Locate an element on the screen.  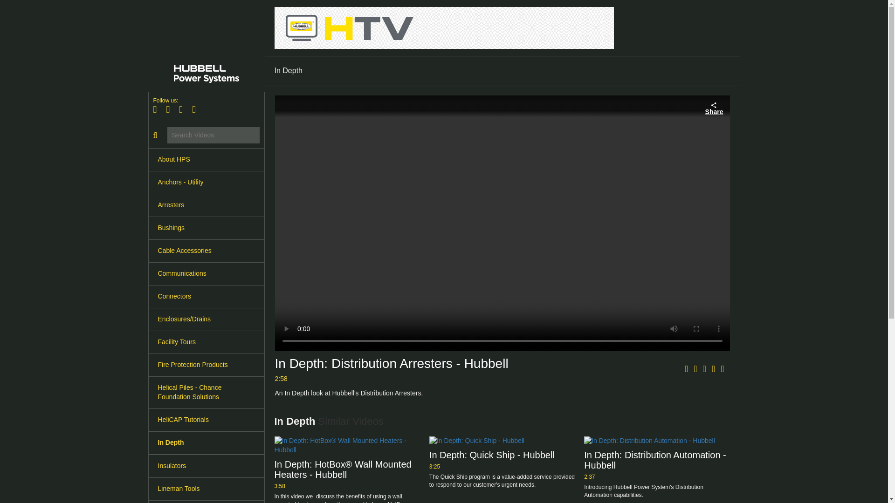
Fire Protection Products is located at coordinates (206, 365).